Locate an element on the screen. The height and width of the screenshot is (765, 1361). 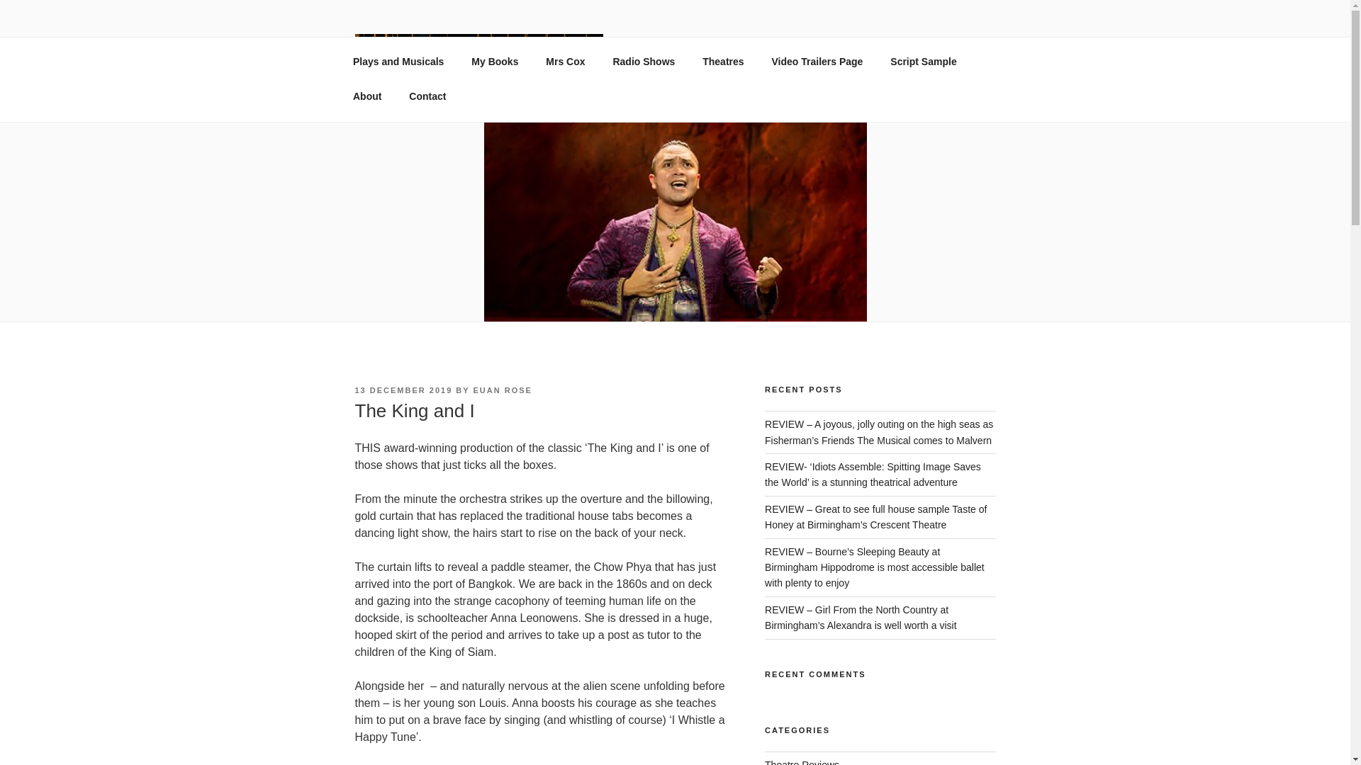
Video Trailers Page is located at coordinates (817, 62).